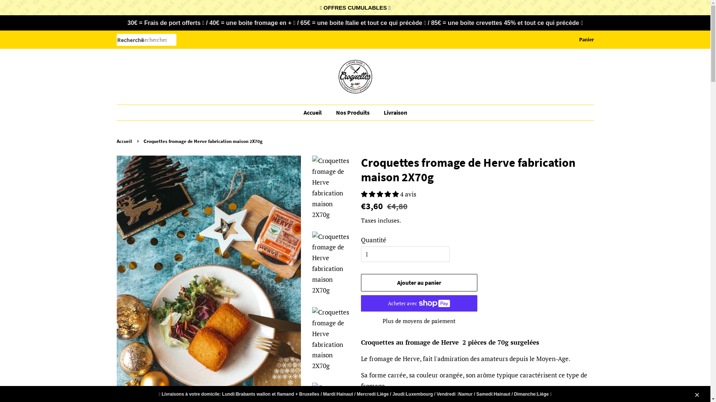 This screenshot has width=716, height=402. Describe the element at coordinates (419, 283) in the screenshot. I see `Ajouter au panier` at that location.